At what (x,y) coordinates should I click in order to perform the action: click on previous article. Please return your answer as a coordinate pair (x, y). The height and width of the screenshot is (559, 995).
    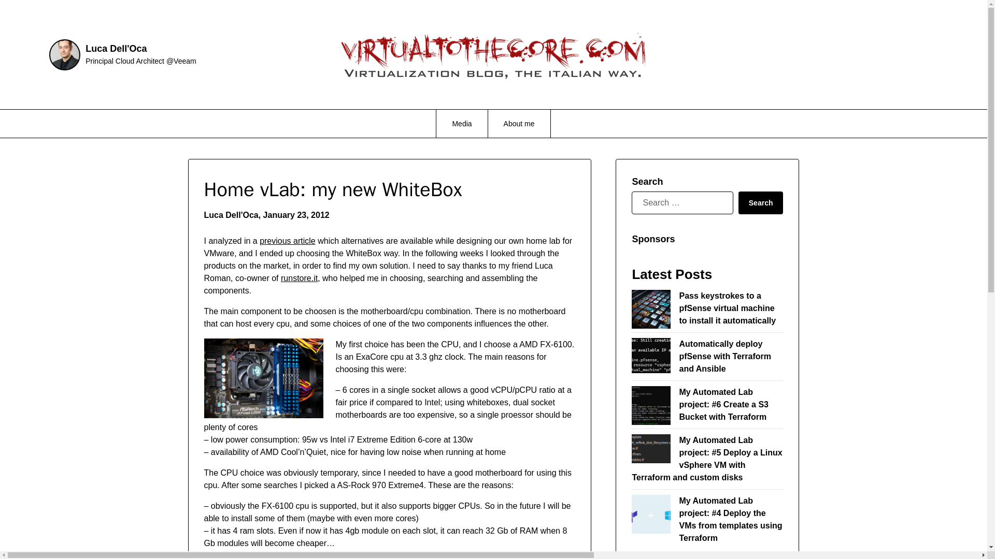
    Looking at the image, I should click on (287, 241).